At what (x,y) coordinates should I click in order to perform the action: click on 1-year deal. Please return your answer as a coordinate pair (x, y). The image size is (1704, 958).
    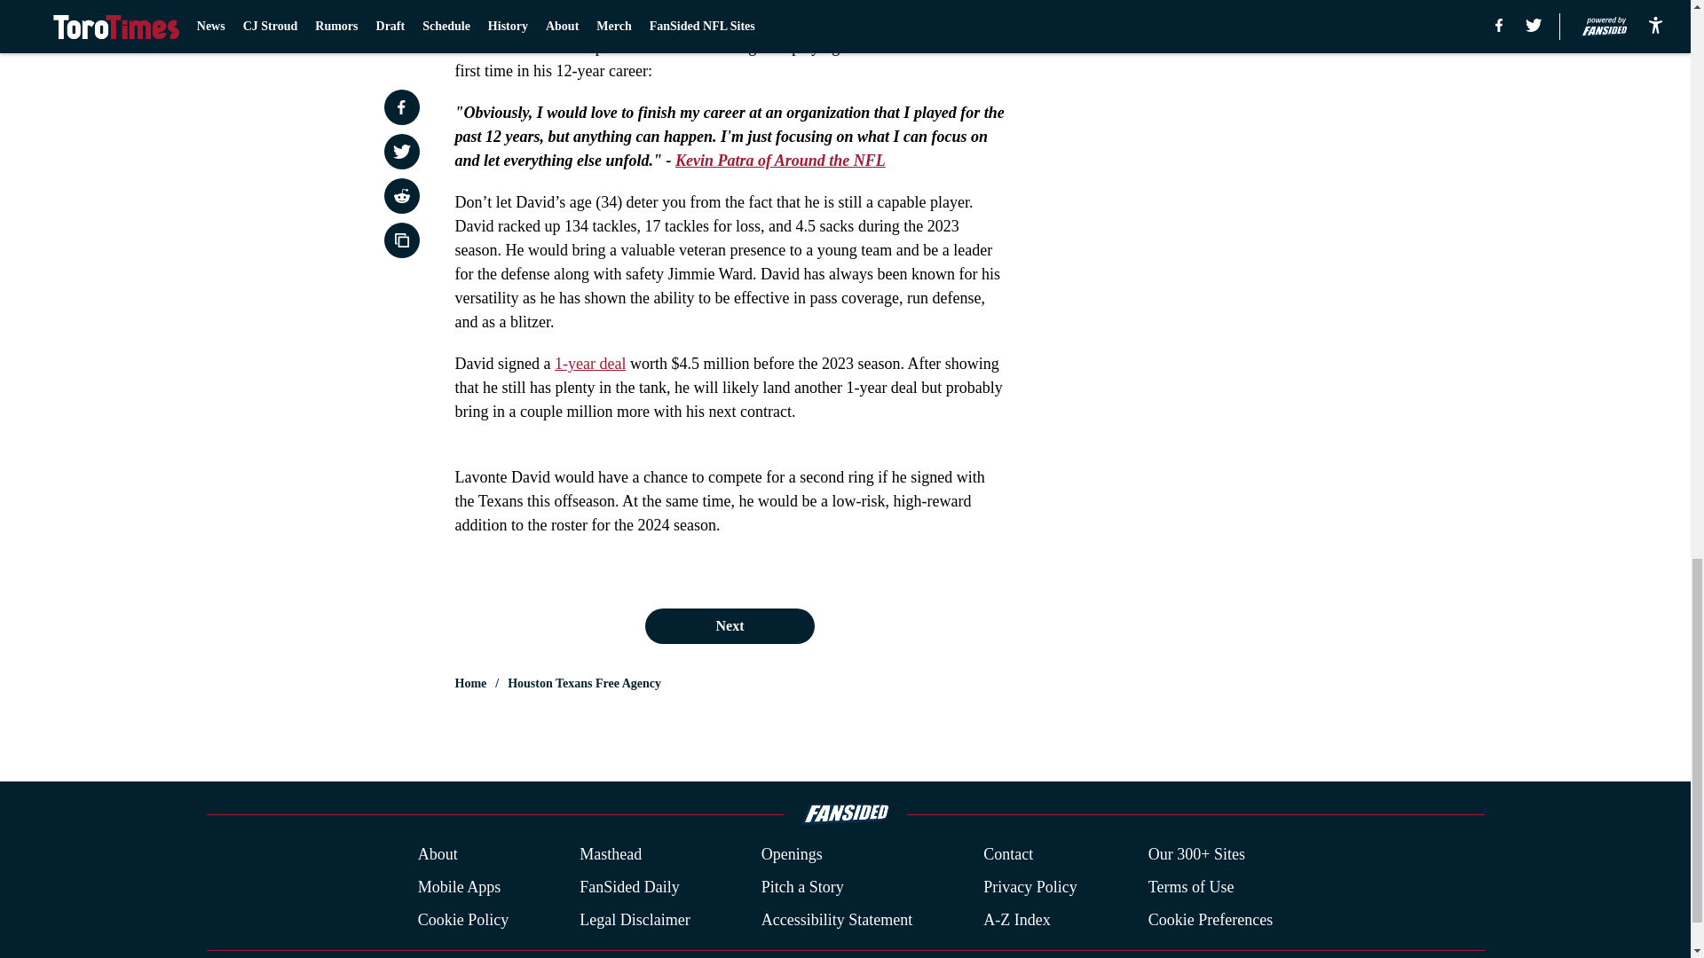
    Looking at the image, I should click on (589, 364).